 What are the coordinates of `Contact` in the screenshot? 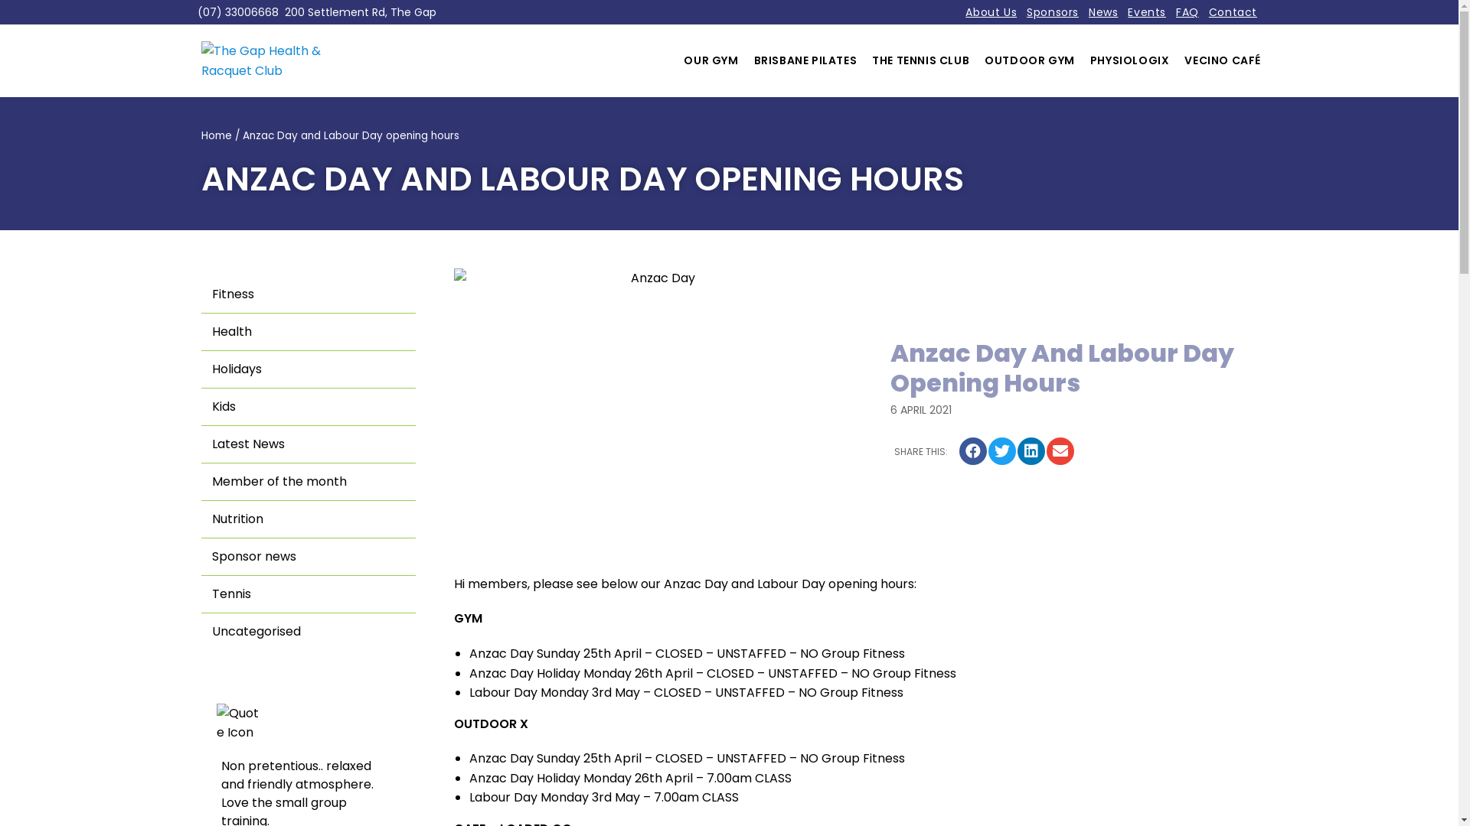 It's located at (1233, 12).